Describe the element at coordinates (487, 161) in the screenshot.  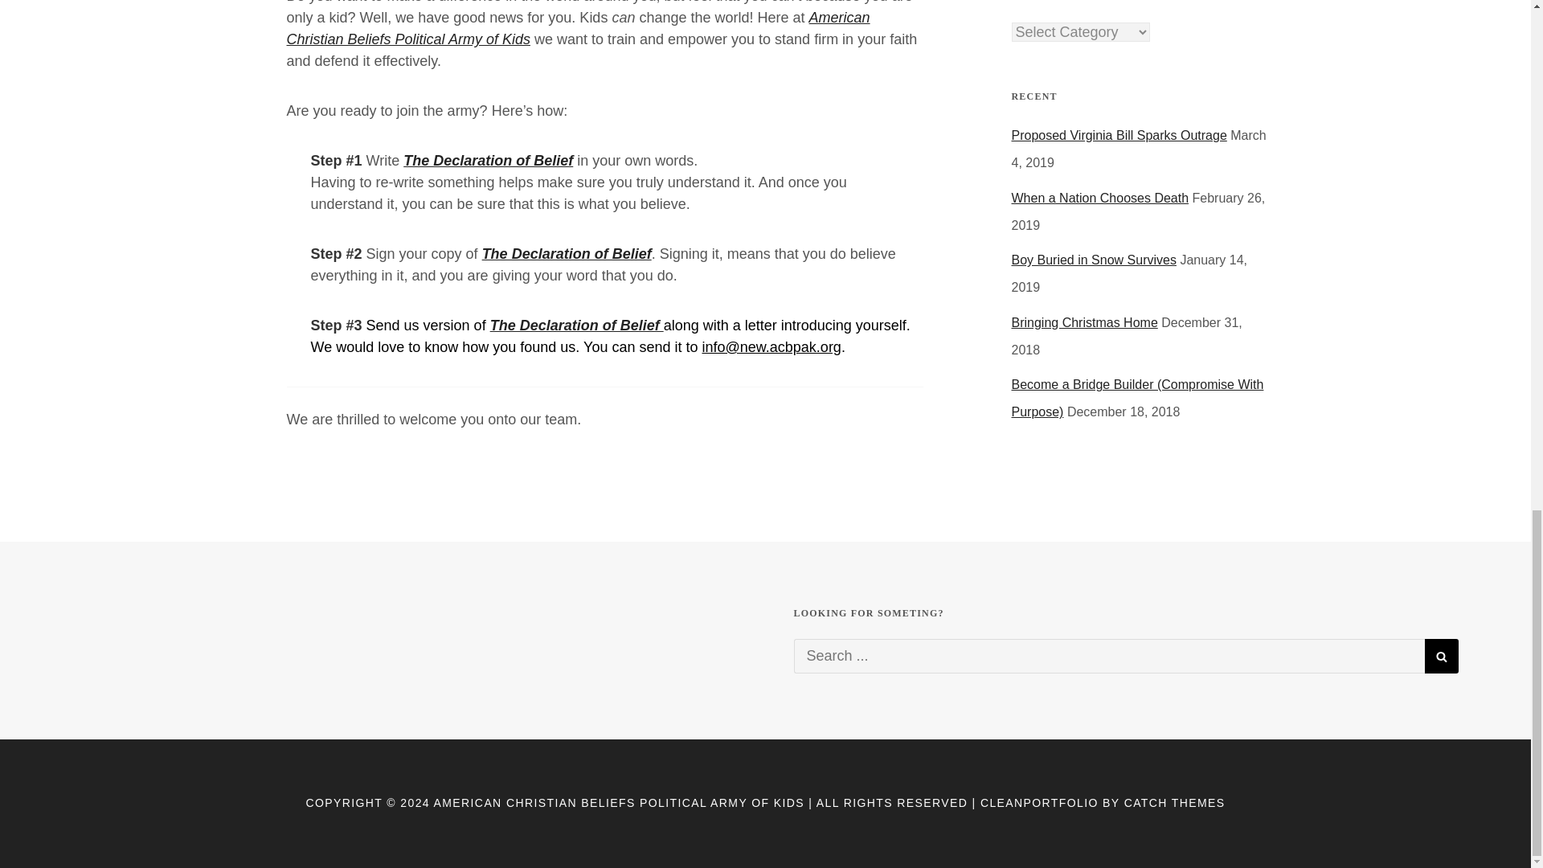
I see `The Declaration of Belief` at that location.